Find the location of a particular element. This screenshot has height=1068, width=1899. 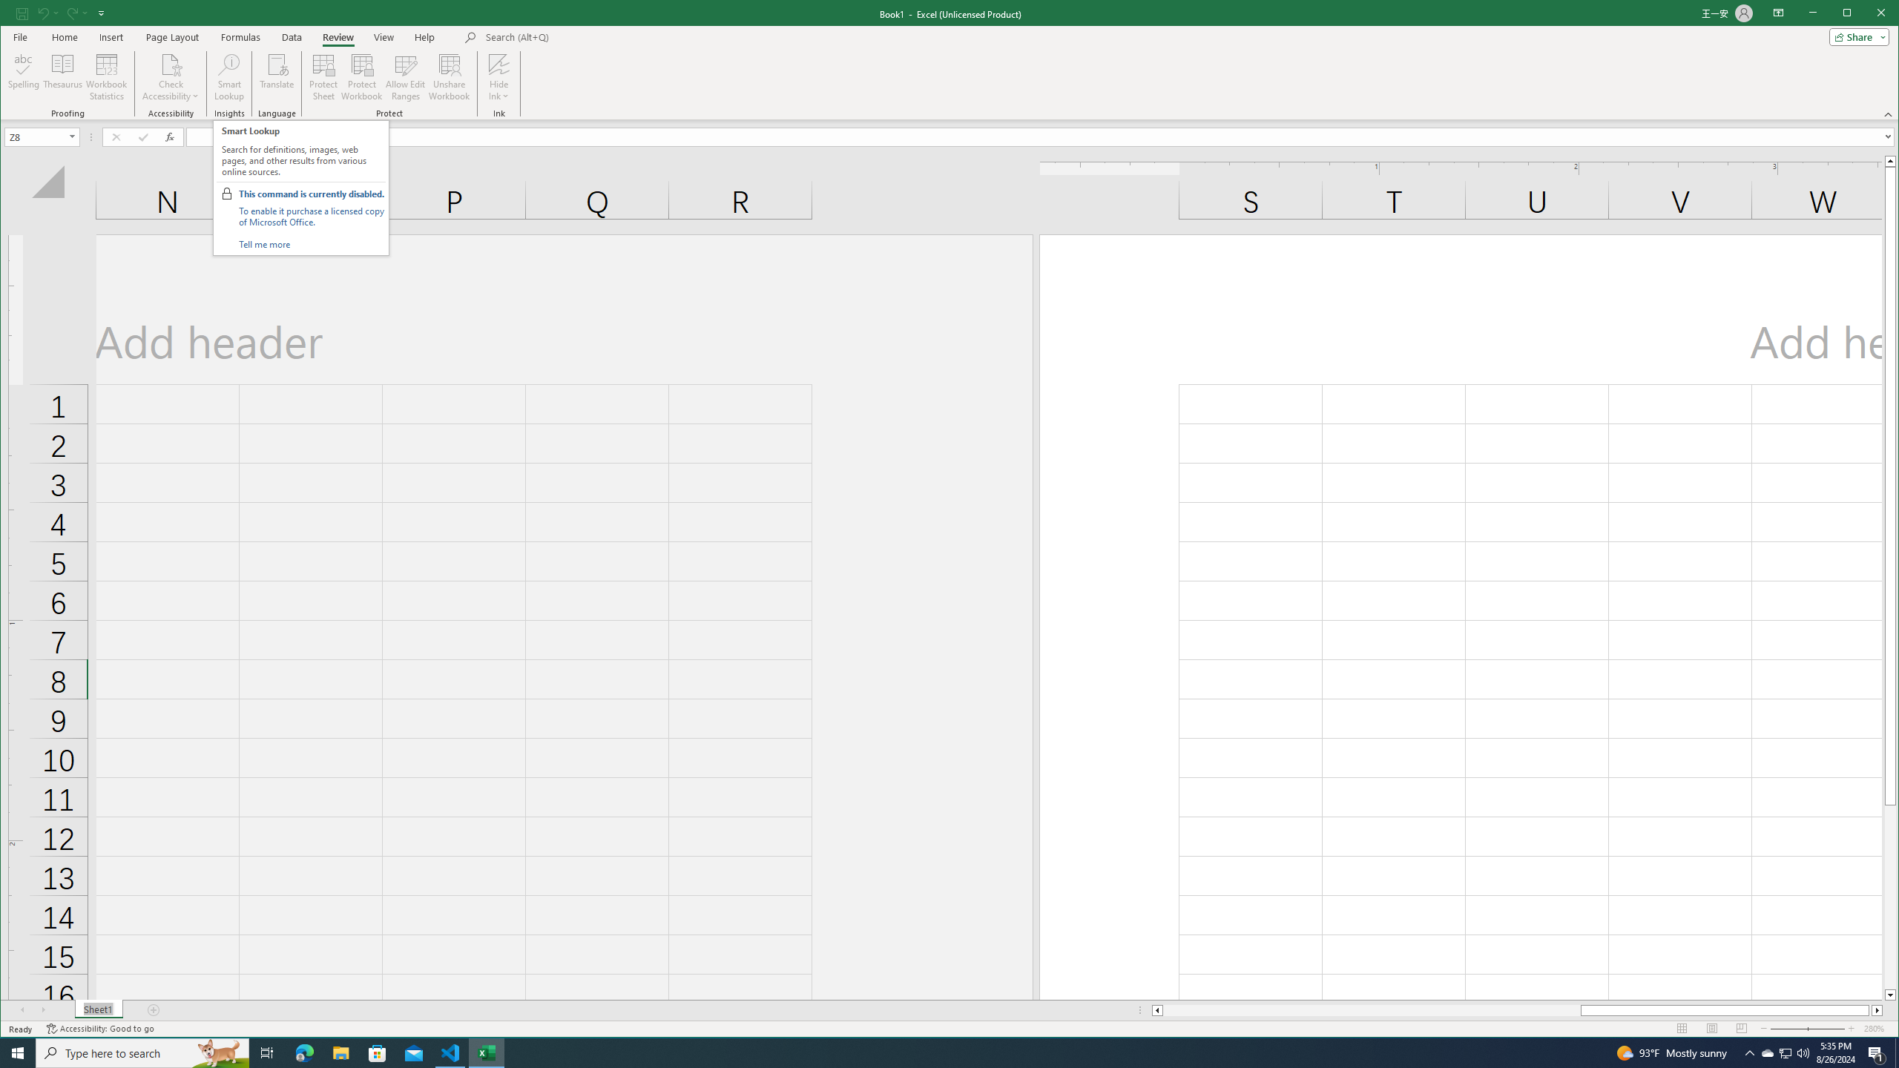

Start is located at coordinates (1768, 1053).